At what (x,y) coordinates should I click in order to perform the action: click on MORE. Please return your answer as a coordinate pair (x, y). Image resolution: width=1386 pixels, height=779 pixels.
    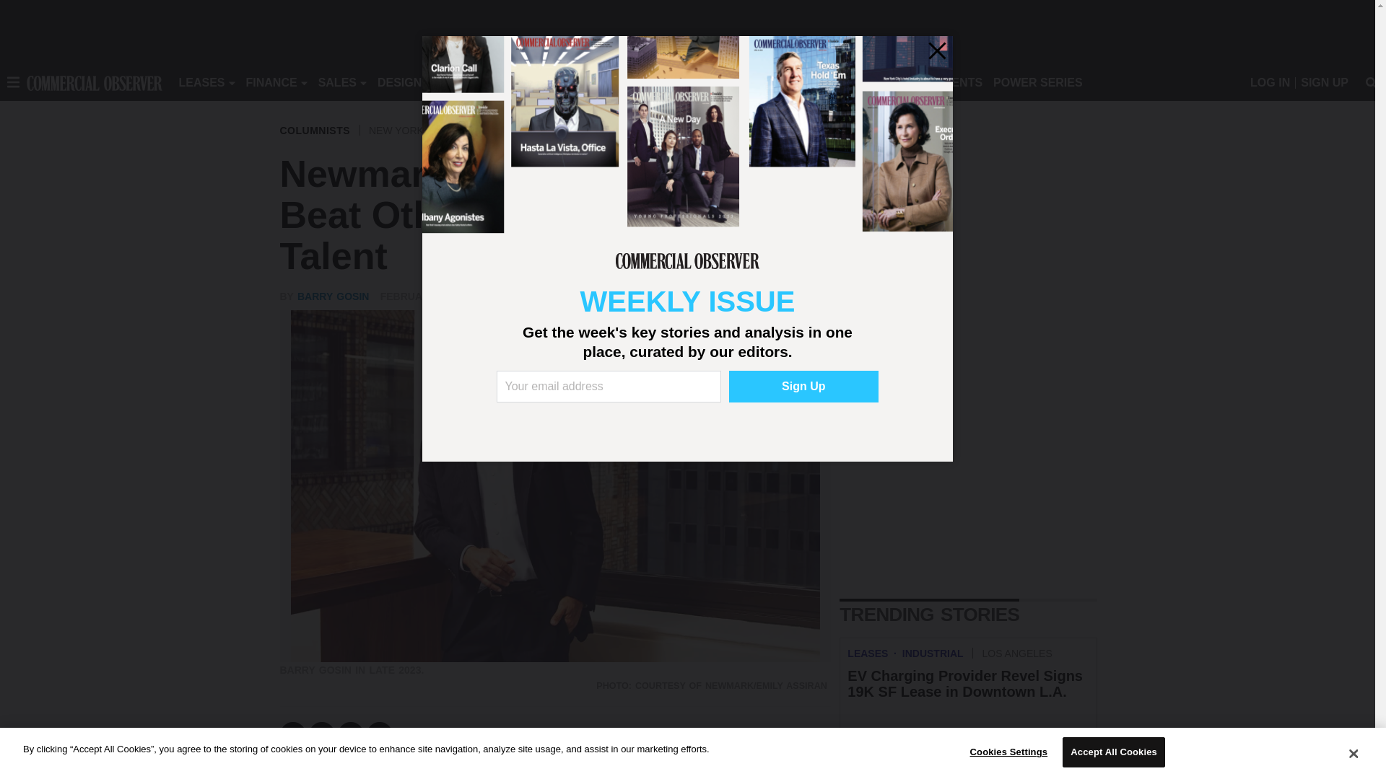
    Looking at the image, I should click on (658, 82).